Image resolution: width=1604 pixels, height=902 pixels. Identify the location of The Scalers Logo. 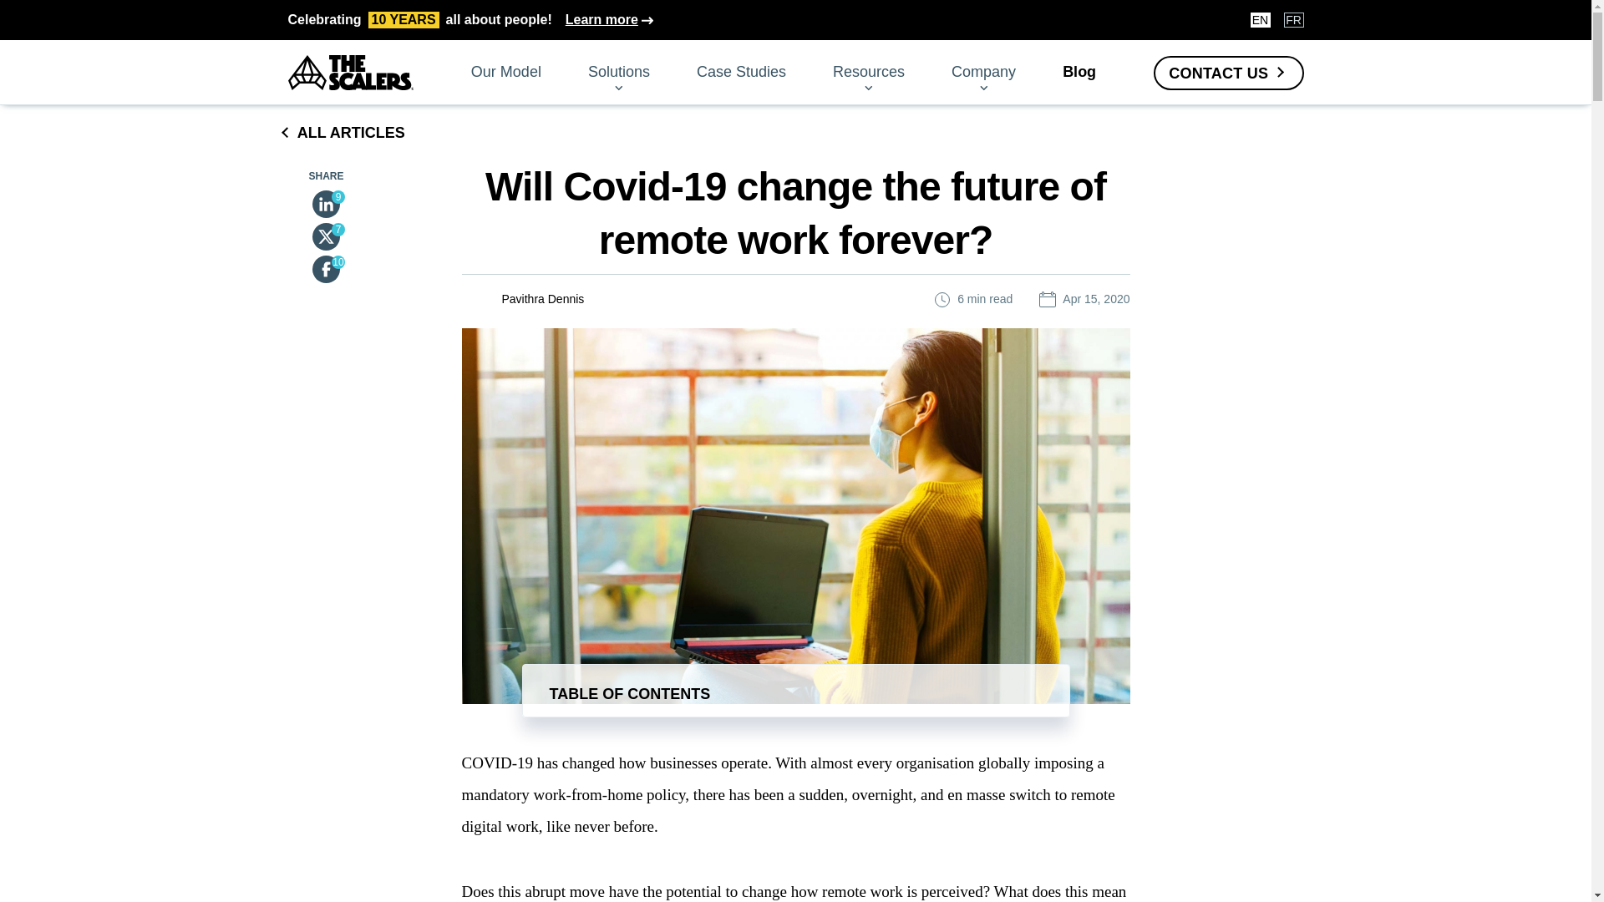
(349, 72).